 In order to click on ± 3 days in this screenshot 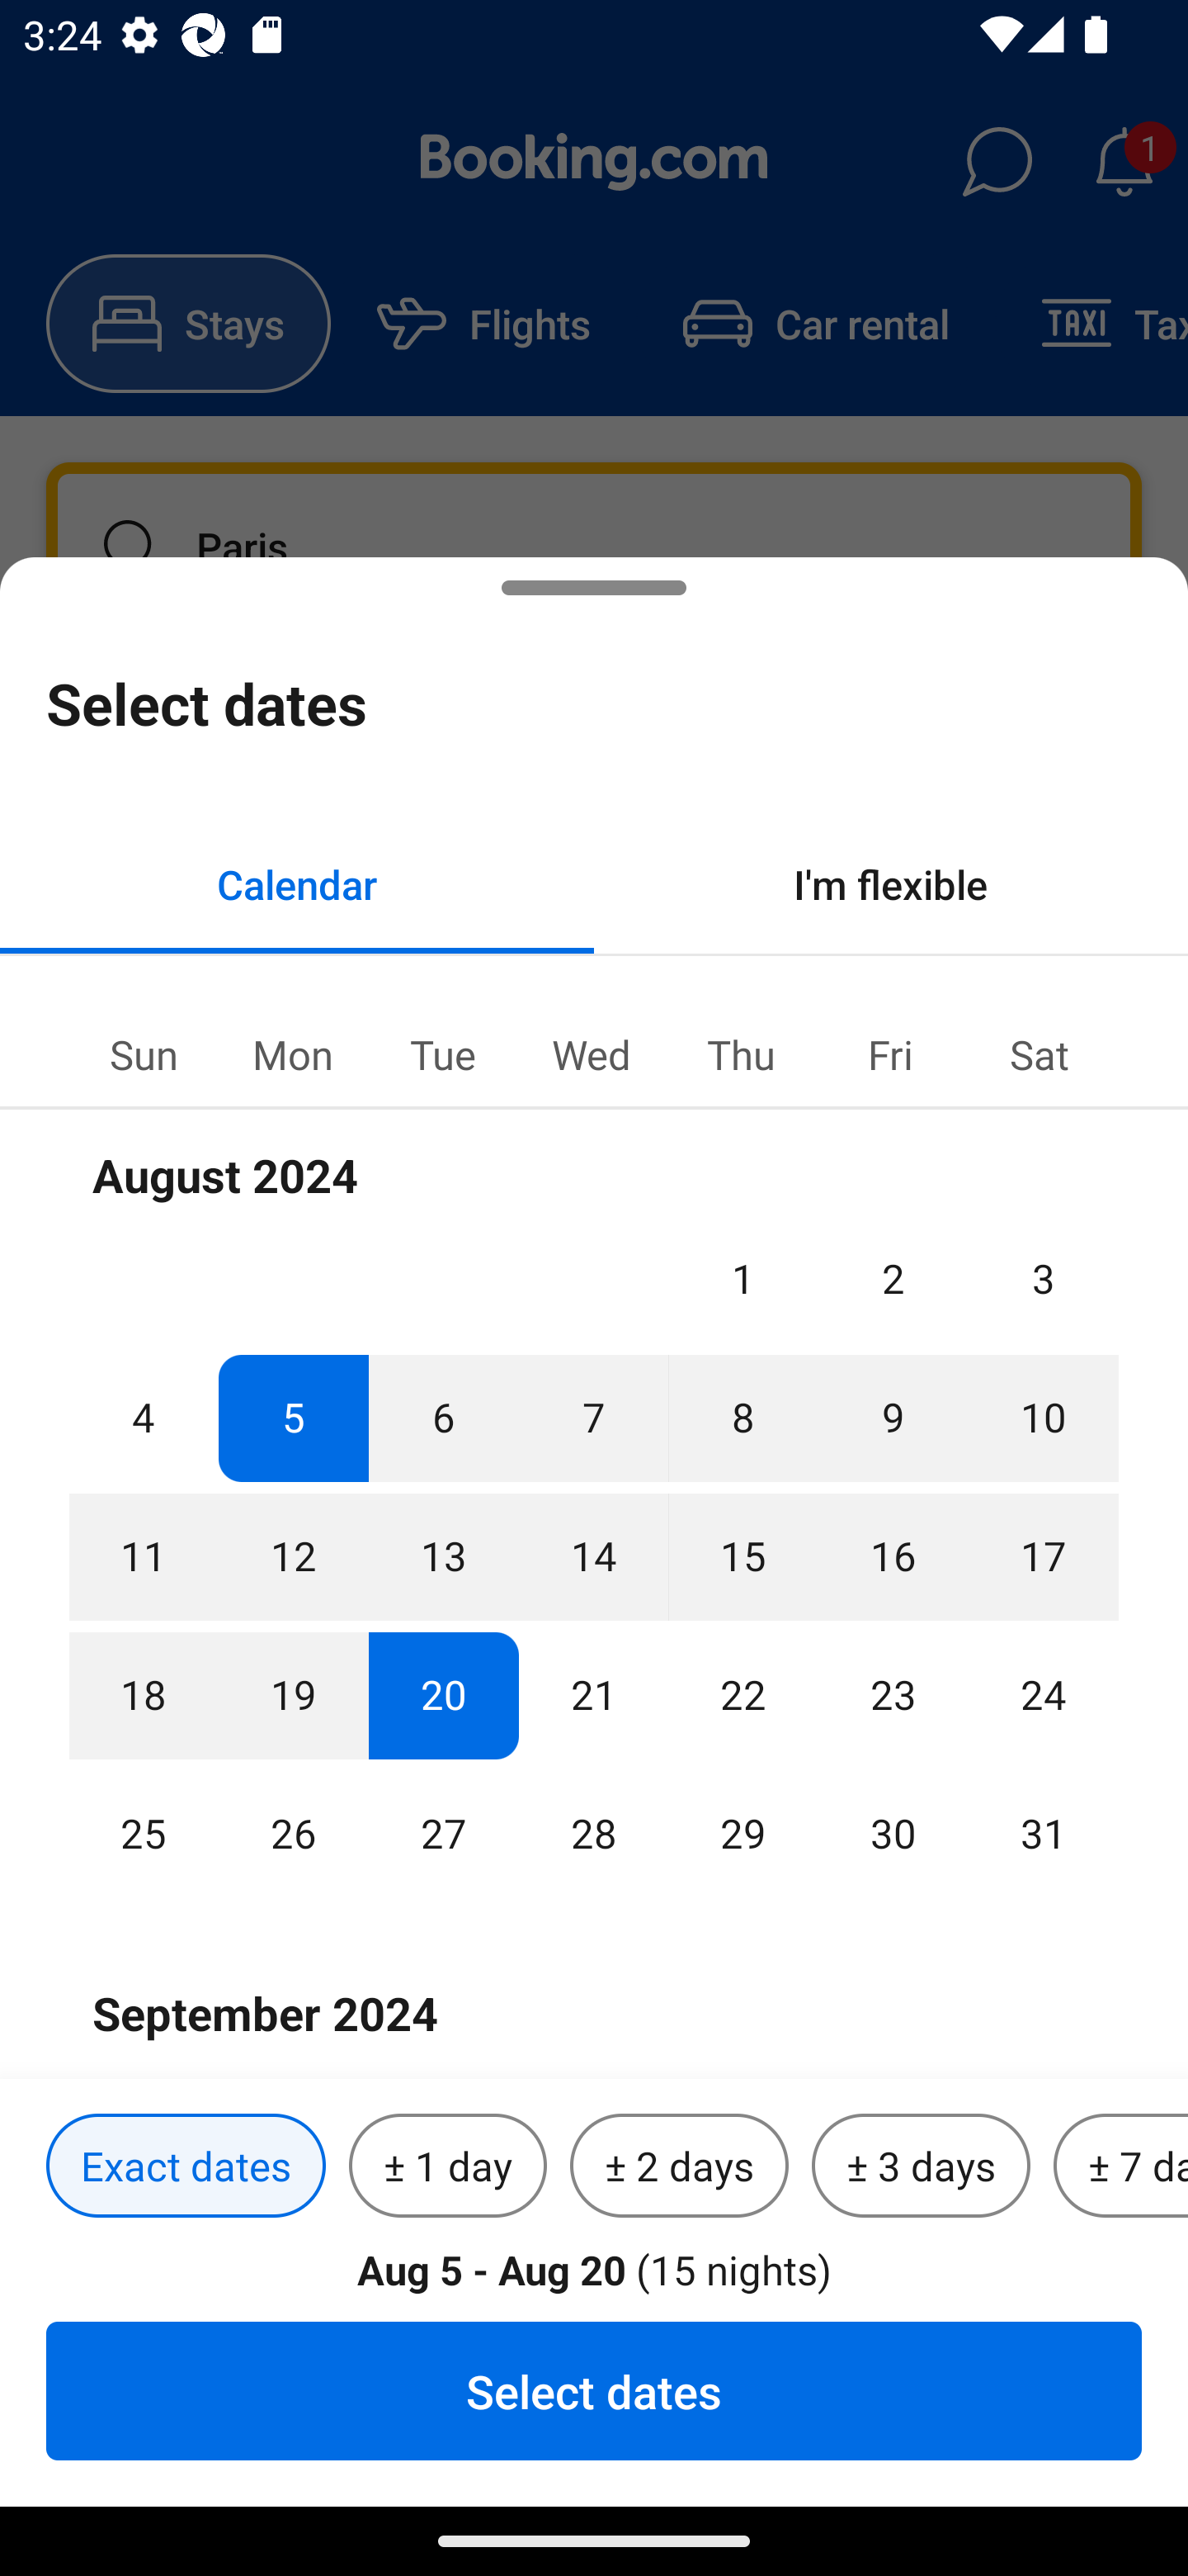, I will do `click(921, 2166)`.